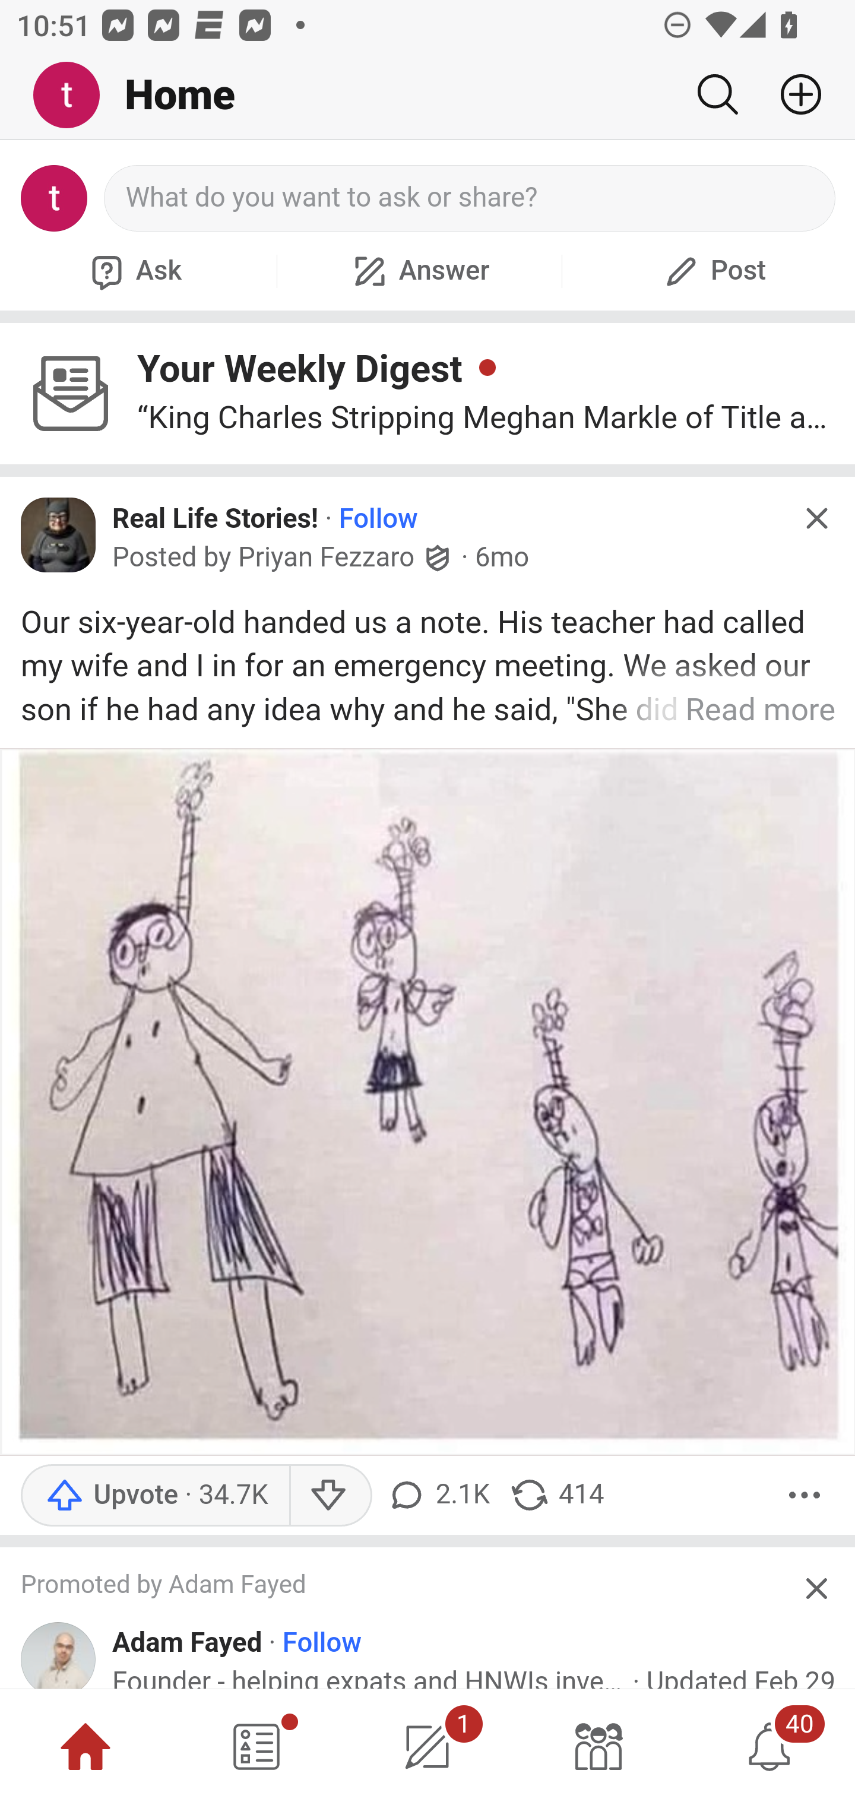 The width and height of the screenshot is (855, 1805). What do you see at coordinates (216, 519) in the screenshot?
I see `Real Life Stories!` at bounding box center [216, 519].